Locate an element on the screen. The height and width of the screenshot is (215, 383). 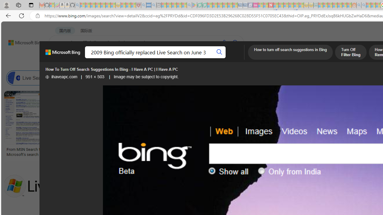
MORE is located at coordinates (237, 58).